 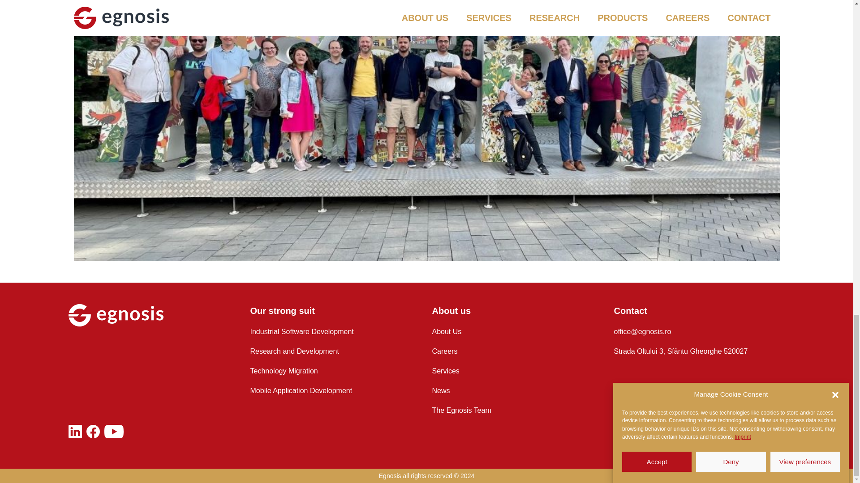 What do you see at coordinates (335, 332) in the screenshot?
I see `Industrial Software Development` at bounding box center [335, 332].